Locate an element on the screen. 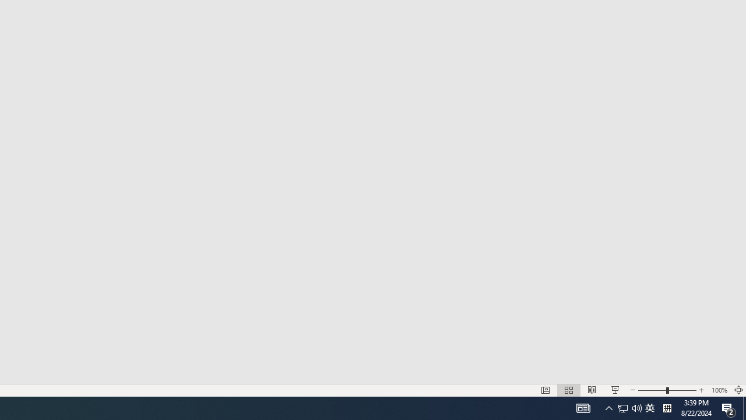 This screenshot has height=420, width=746. User Promoted Notification Area is located at coordinates (629, 408).